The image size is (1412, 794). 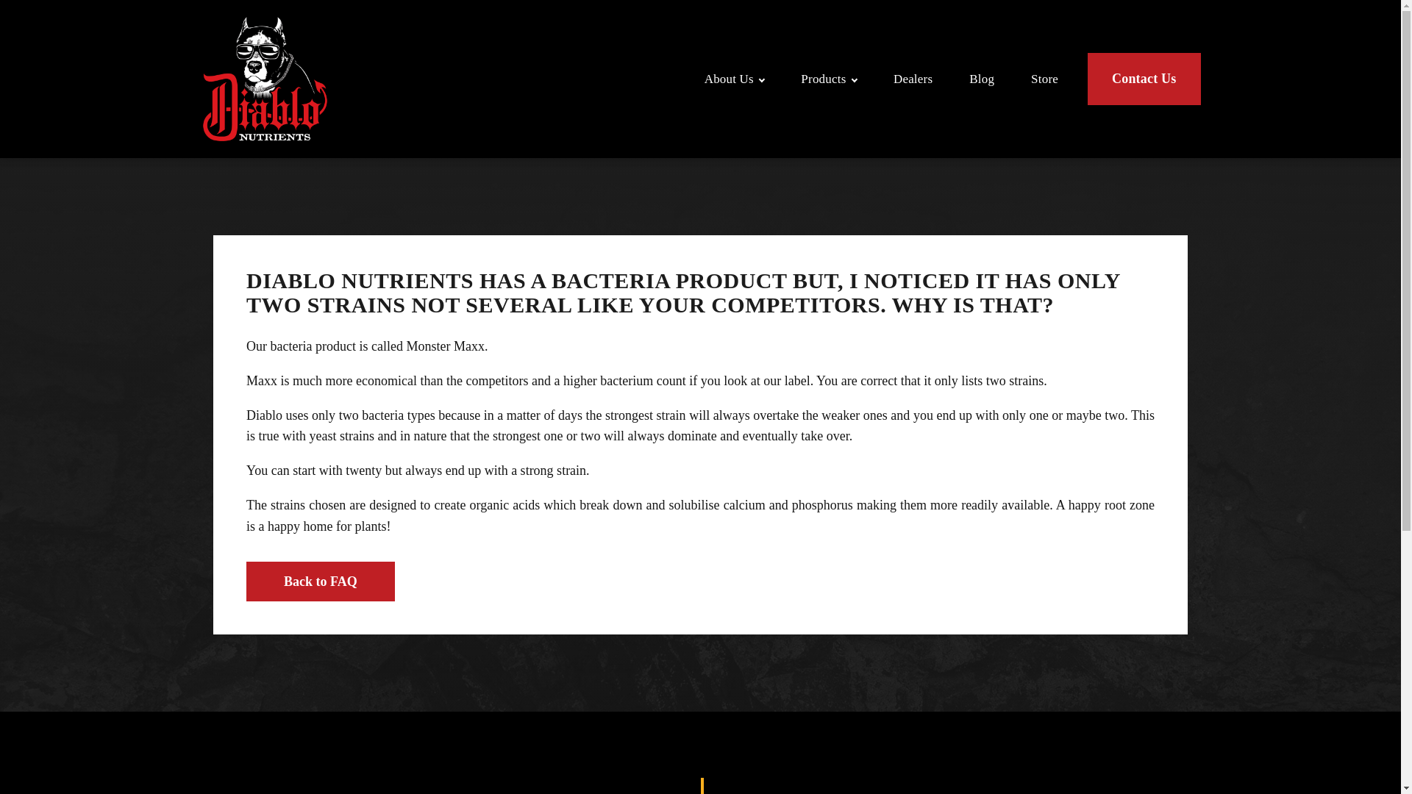 What do you see at coordinates (1144, 79) in the screenshot?
I see `Contact Us` at bounding box center [1144, 79].